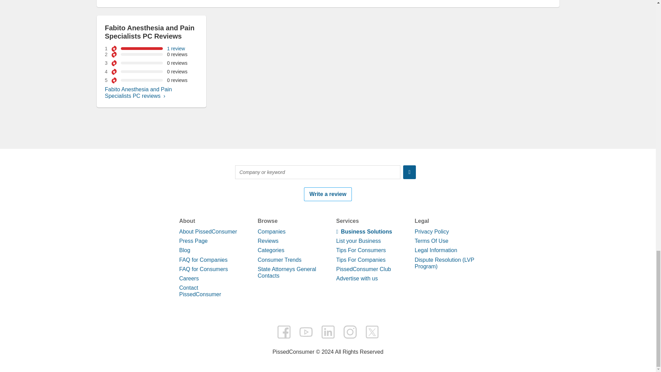 Image resolution: width=661 pixels, height=372 pixels. Describe the element at coordinates (431, 231) in the screenshot. I see `Privacy Policy` at that location.